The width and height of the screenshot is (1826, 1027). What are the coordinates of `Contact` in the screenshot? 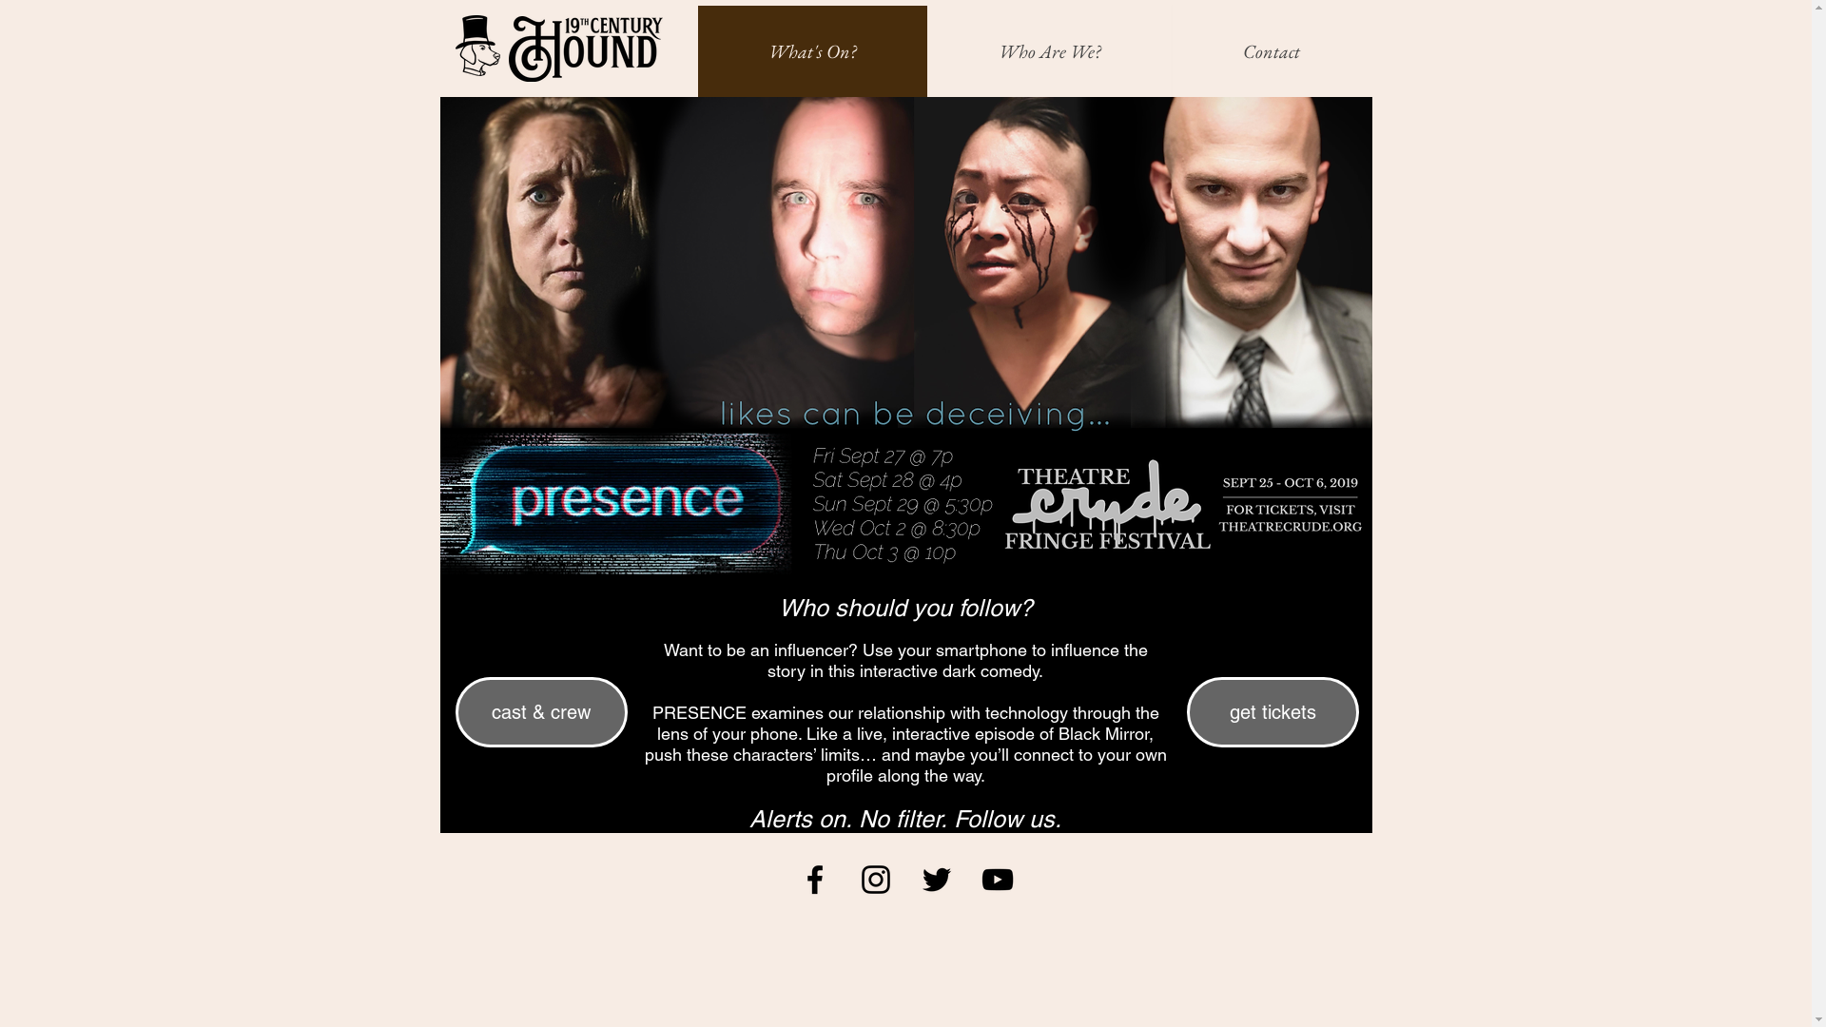 It's located at (1272, 51).